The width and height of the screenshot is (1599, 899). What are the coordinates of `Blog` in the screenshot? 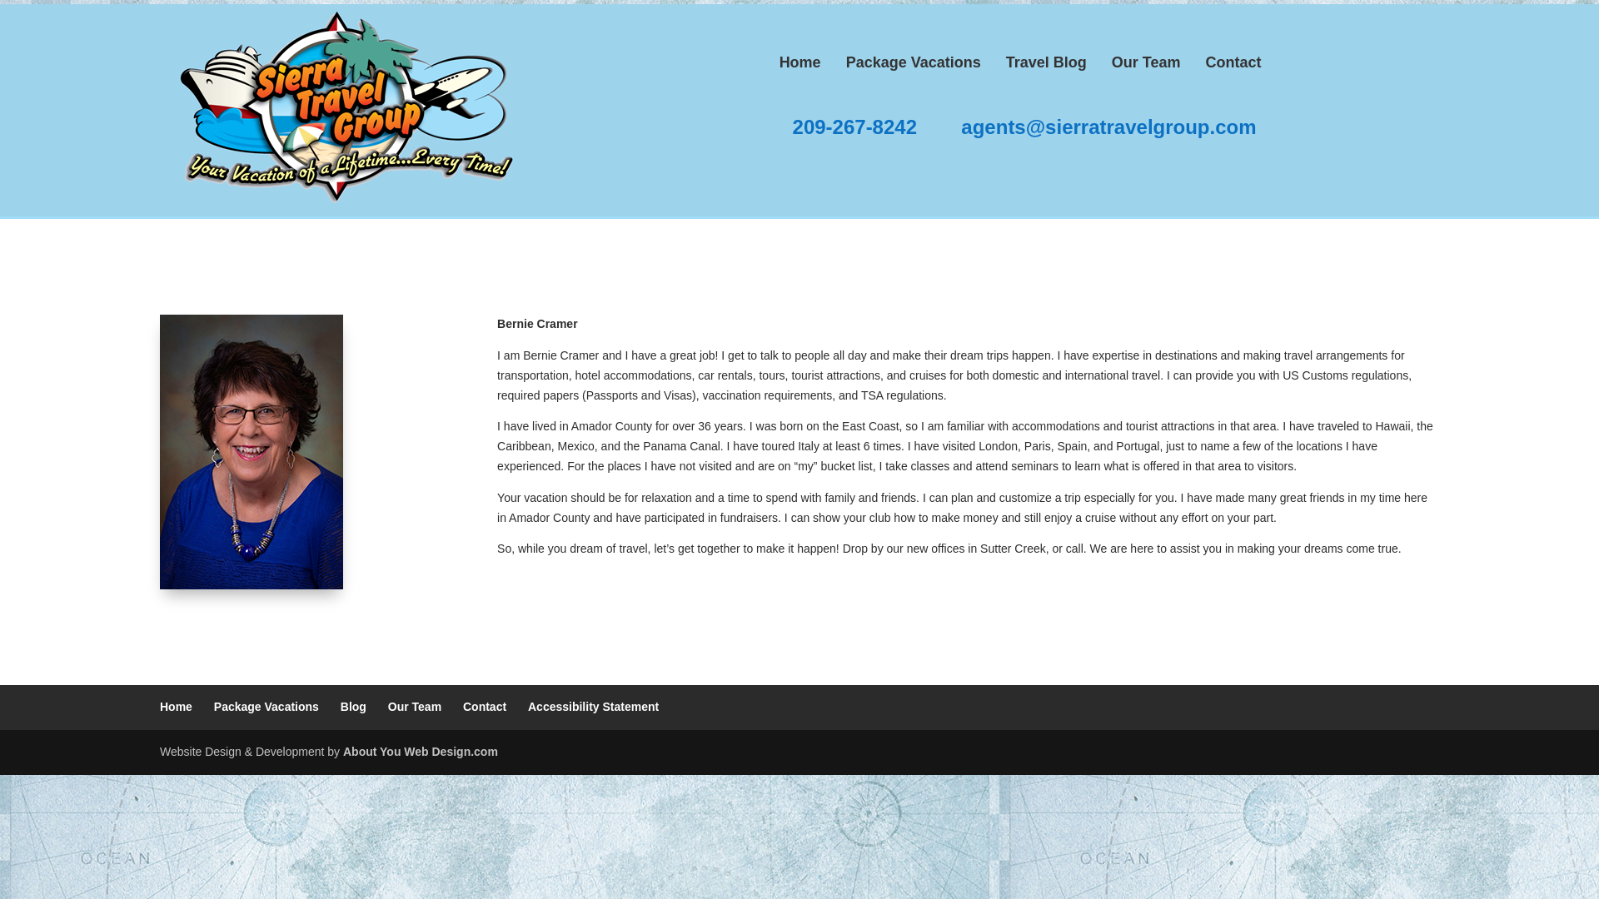 It's located at (353, 707).